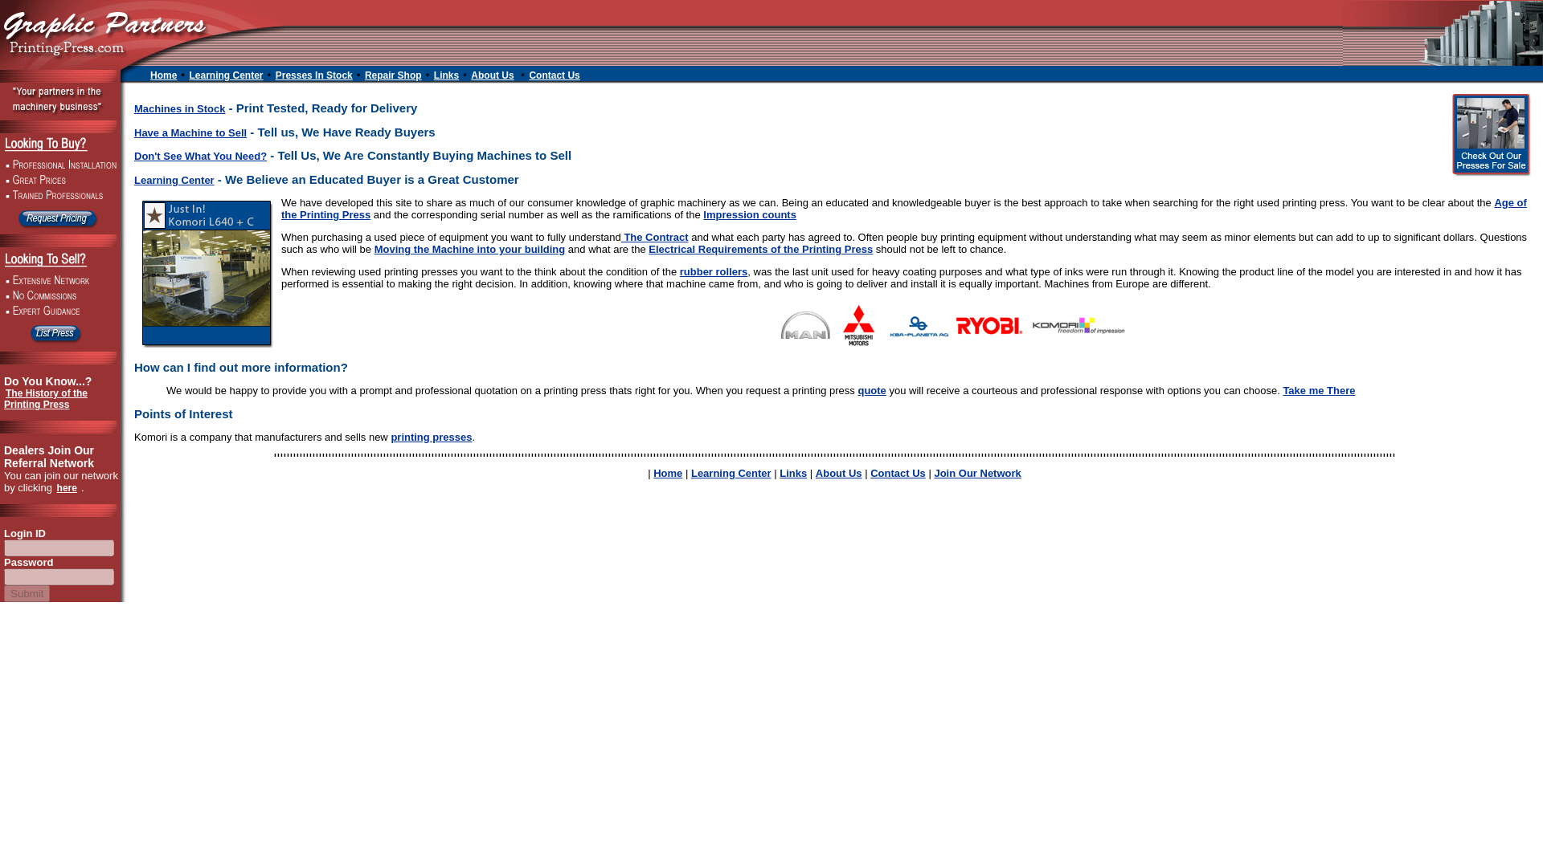 The width and height of the screenshot is (1543, 867). Describe the element at coordinates (1318, 390) in the screenshot. I see `Take me There` at that location.